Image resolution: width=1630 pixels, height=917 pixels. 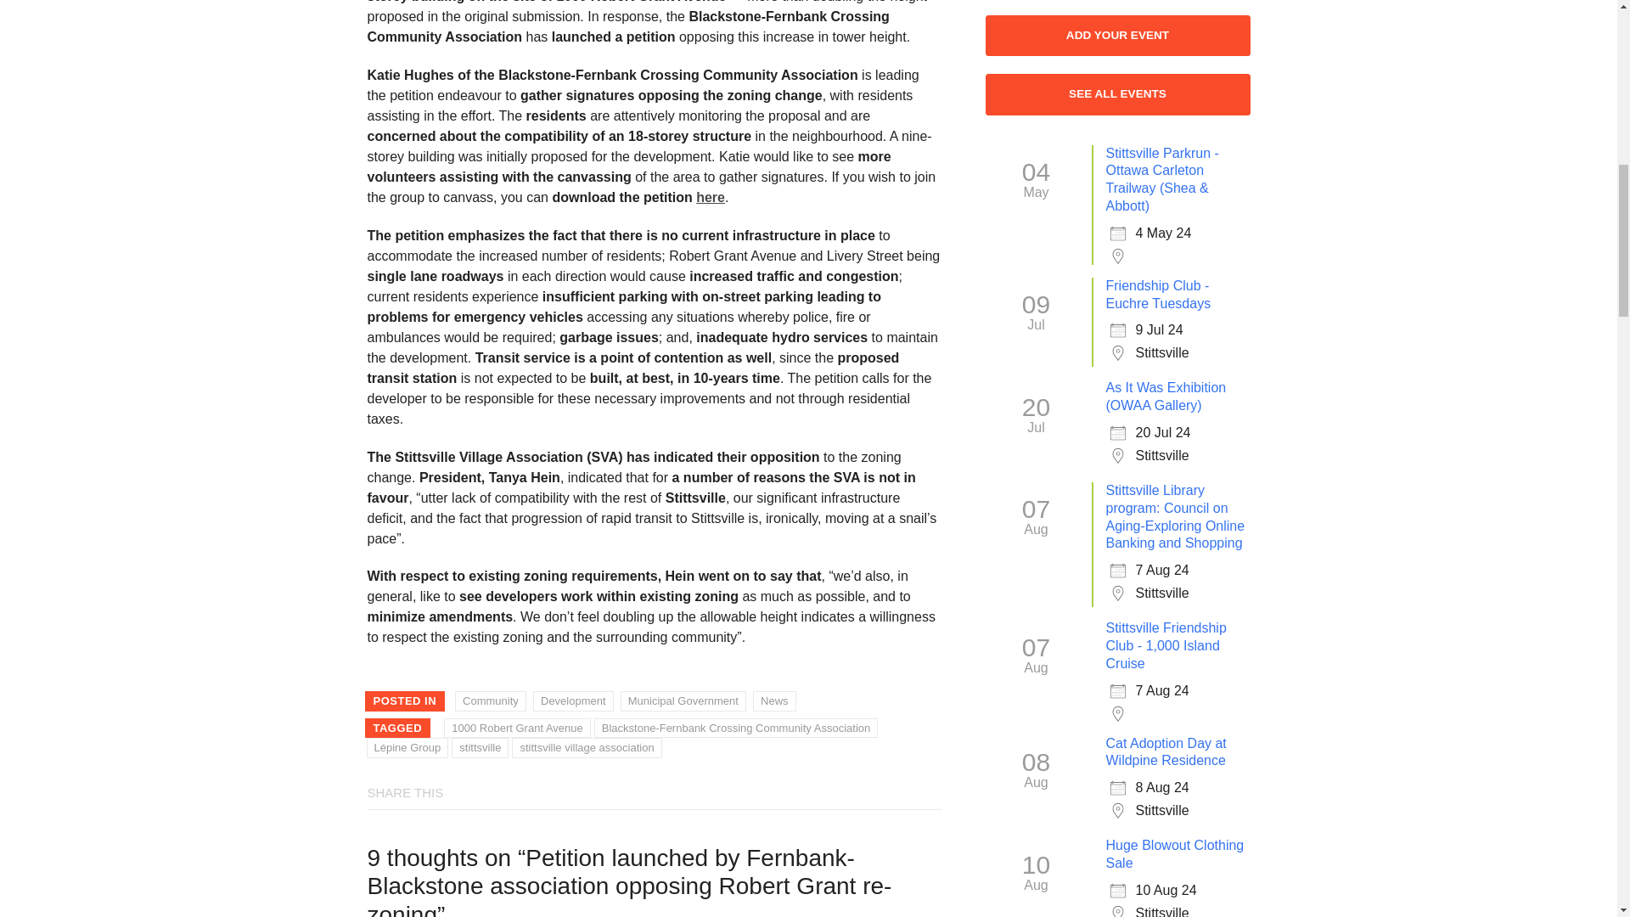 I want to click on Municipal Government, so click(x=683, y=701).